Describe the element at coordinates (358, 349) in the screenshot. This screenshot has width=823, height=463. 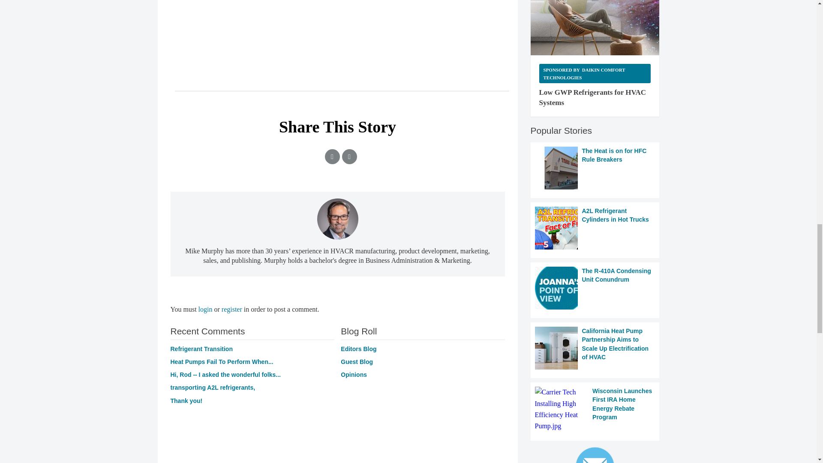
I see `Editors Blog` at that location.